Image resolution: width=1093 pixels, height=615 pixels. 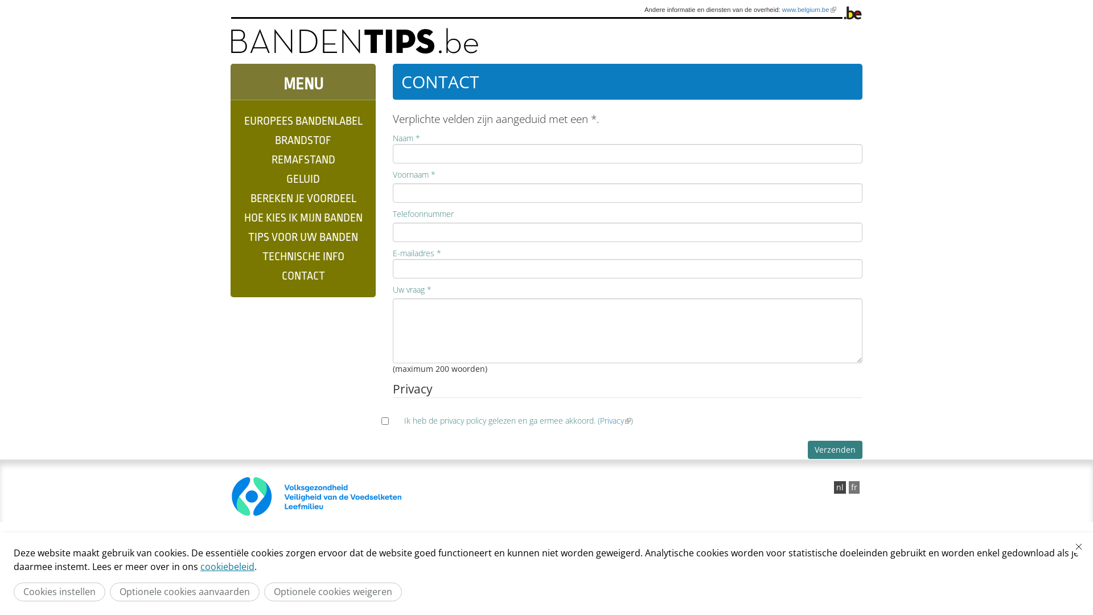 What do you see at coordinates (303, 160) in the screenshot?
I see `REMAFSTAND` at bounding box center [303, 160].